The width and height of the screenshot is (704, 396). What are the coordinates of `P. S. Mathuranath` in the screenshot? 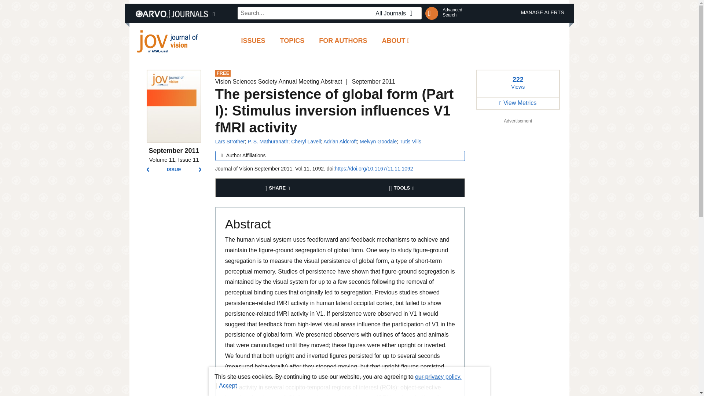 It's located at (268, 142).